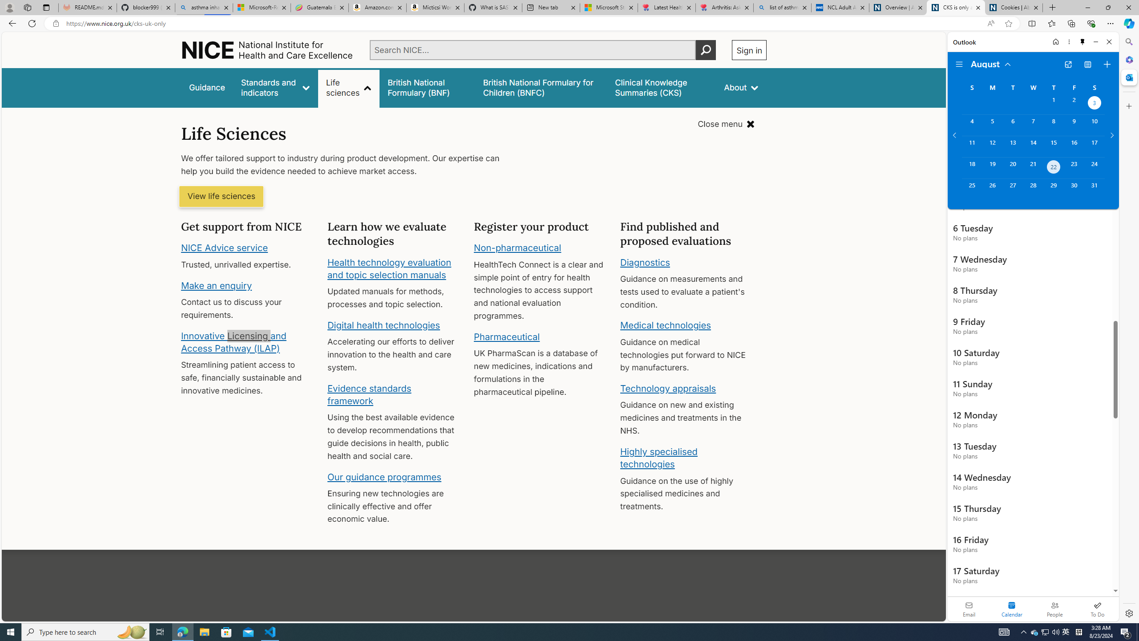 The height and width of the screenshot is (641, 1139). I want to click on asthma inhaler - Search, so click(204, 8).